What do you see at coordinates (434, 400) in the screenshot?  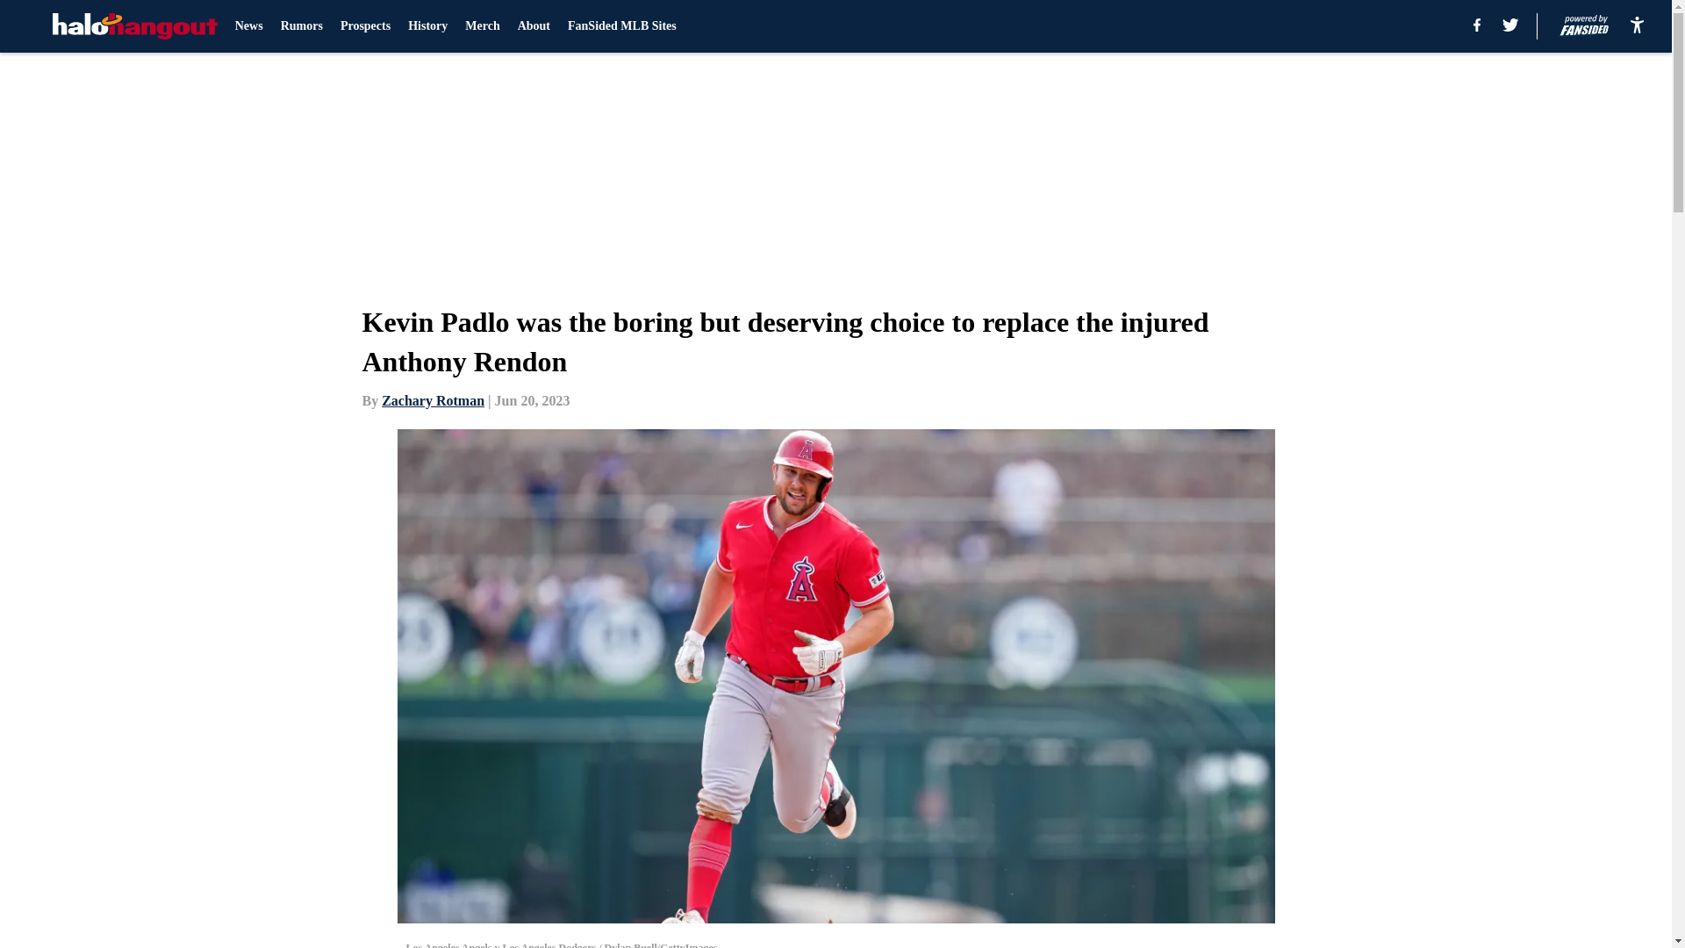 I see `Zachary Rotman` at bounding box center [434, 400].